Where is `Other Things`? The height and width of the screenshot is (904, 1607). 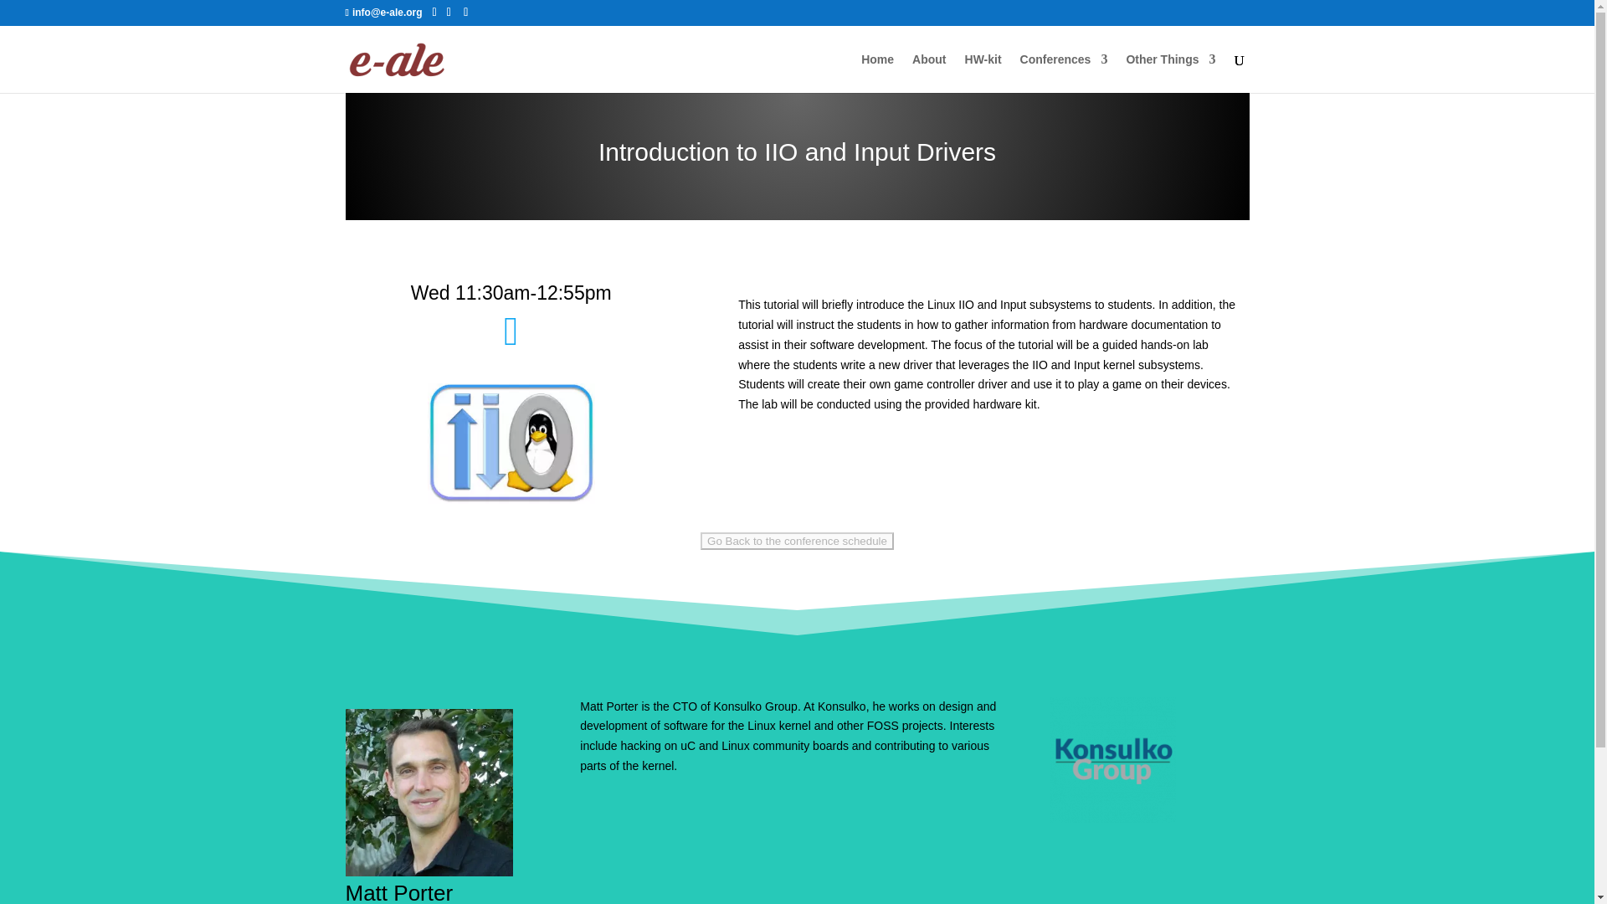 Other Things is located at coordinates (1170, 73).